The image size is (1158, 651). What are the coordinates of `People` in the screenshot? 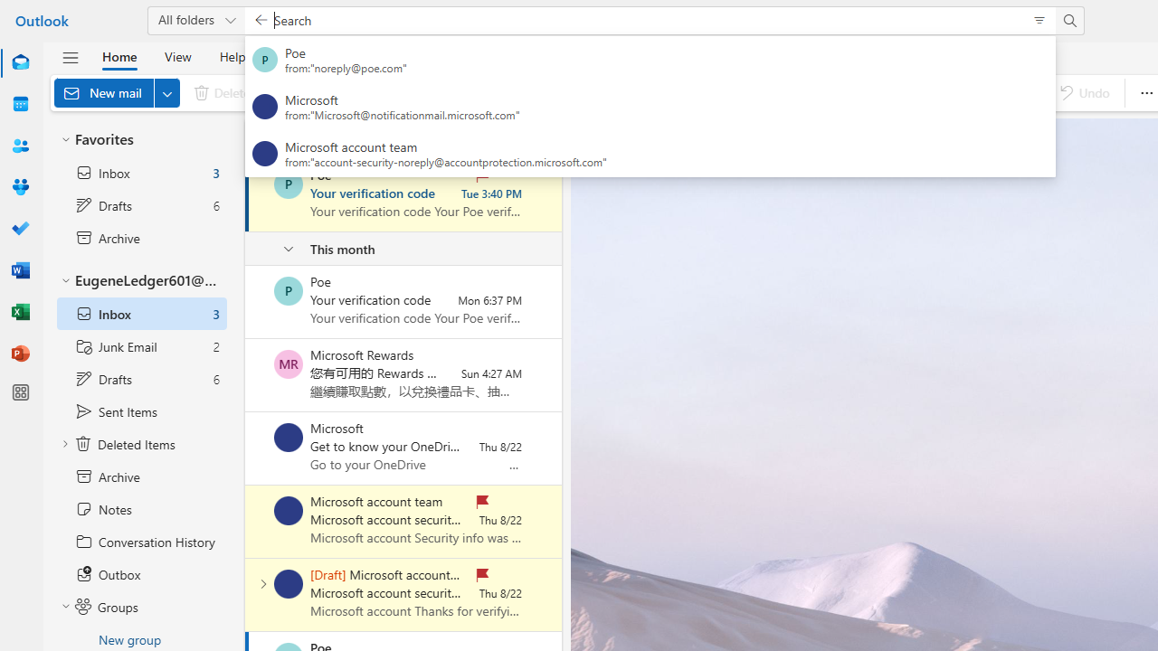 It's located at (20, 146).